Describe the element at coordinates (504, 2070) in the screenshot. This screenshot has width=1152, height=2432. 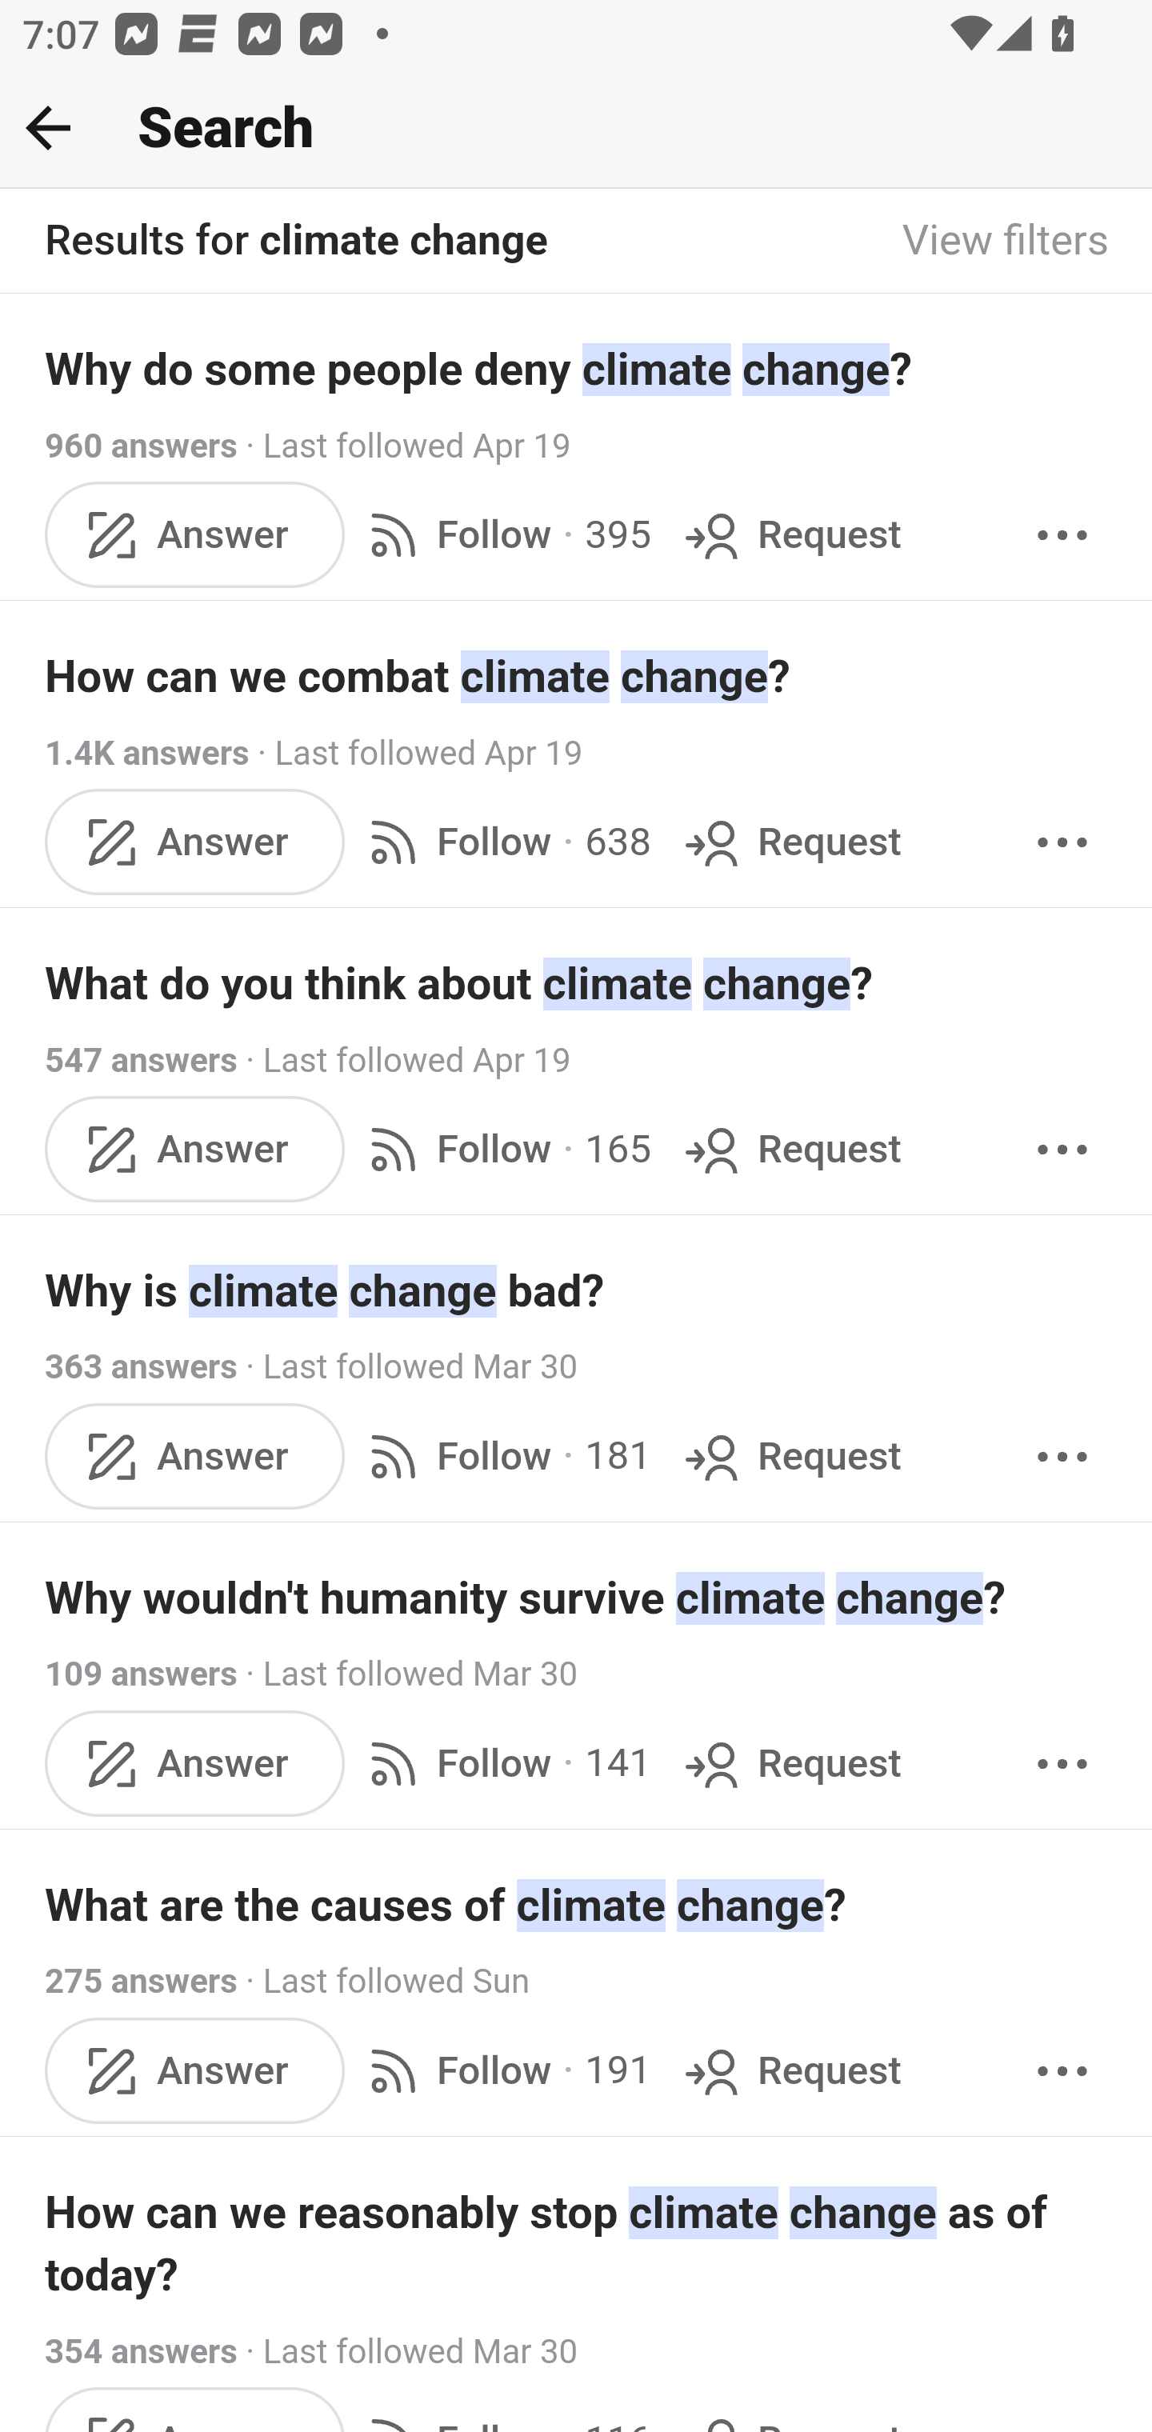
I see `Follow · 191` at that location.